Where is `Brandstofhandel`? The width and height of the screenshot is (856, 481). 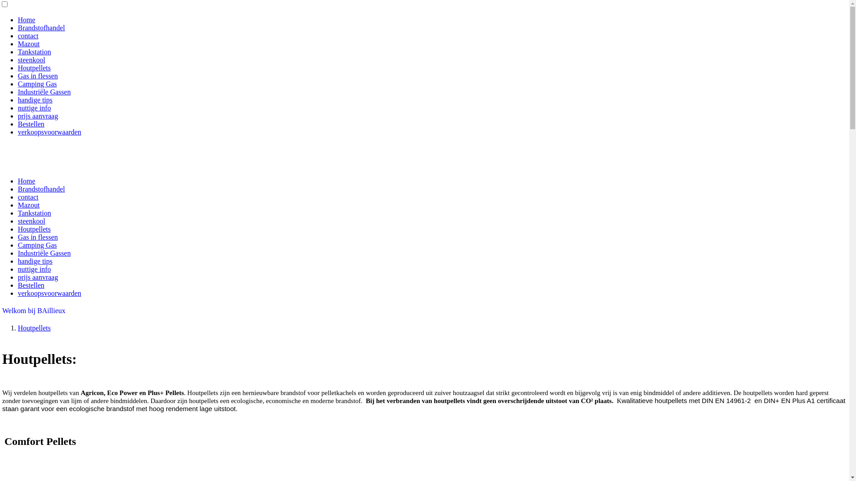 Brandstofhandel is located at coordinates (41, 189).